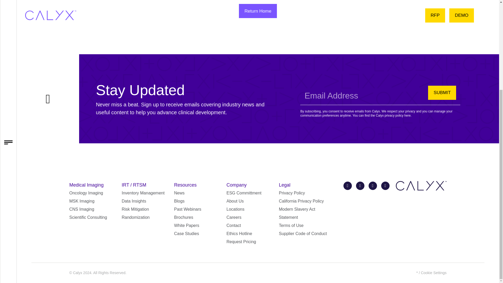 This screenshot has width=503, height=283. Describe the element at coordinates (385, 186) in the screenshot. I see `WeChat` at that location.